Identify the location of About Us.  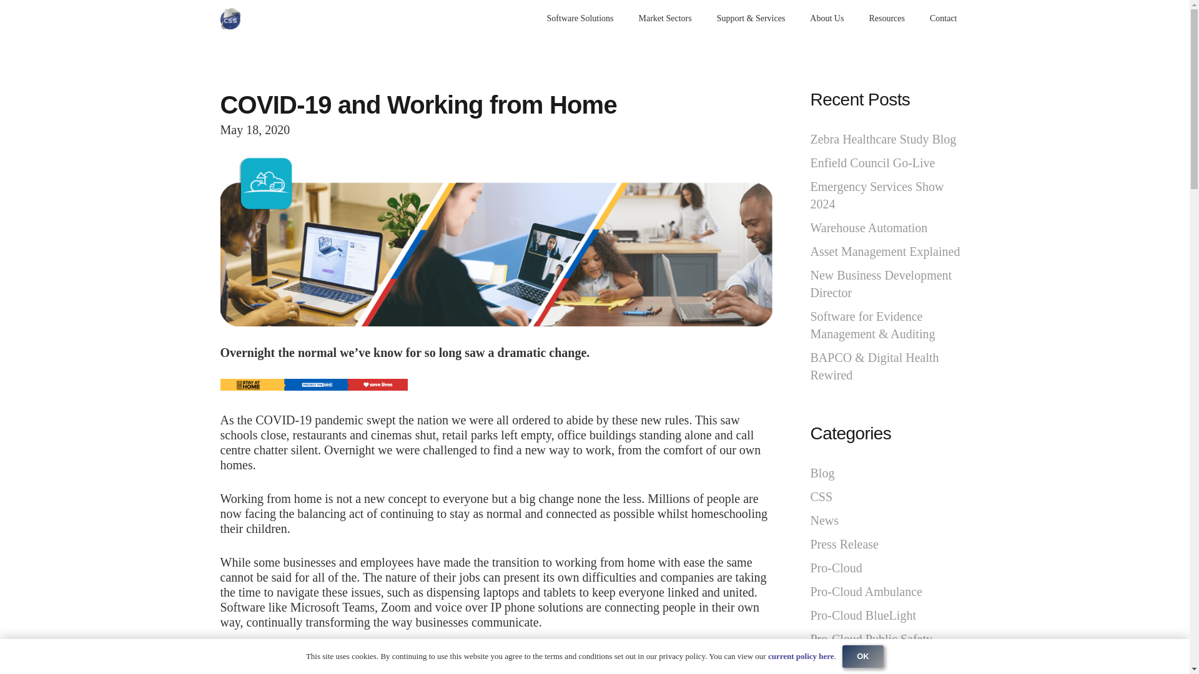
(826, 19).